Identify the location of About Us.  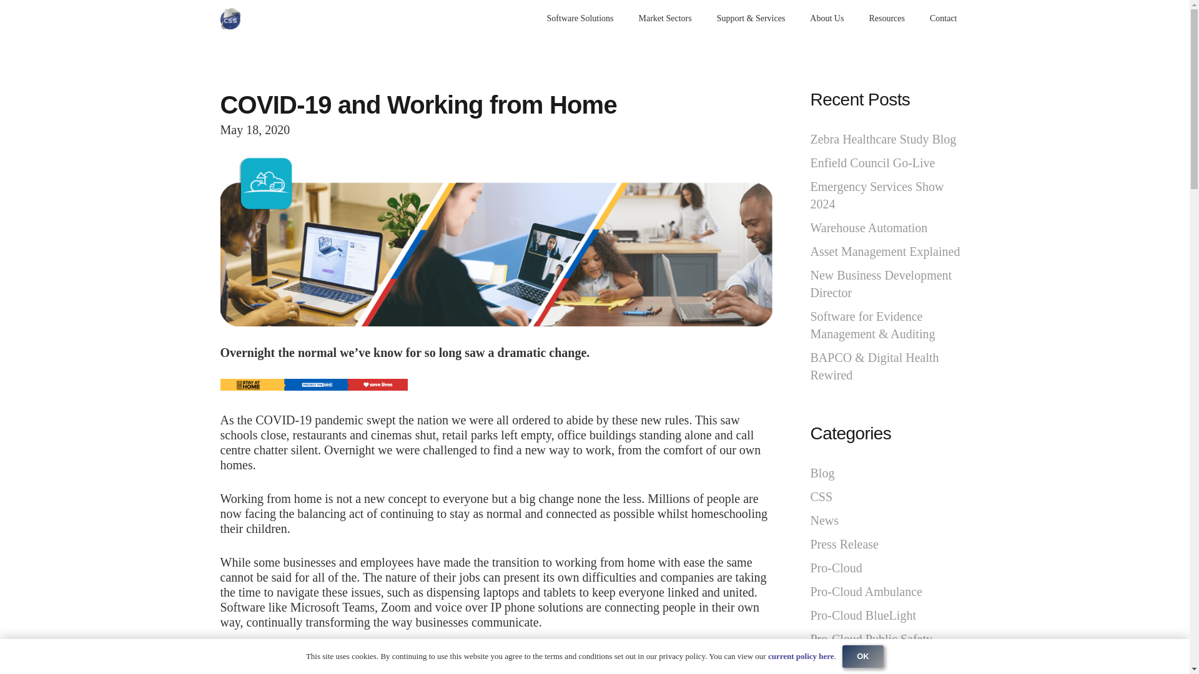
(826, 19).